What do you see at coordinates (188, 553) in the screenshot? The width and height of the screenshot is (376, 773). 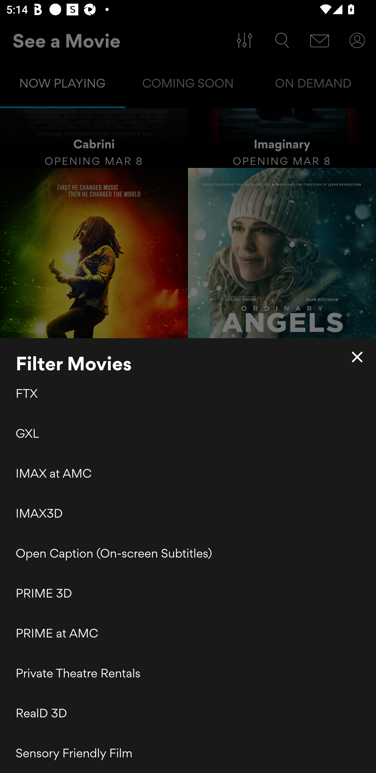 I see `Open Caption (On-screen Subtitles)` at bounding box center [188, 553].